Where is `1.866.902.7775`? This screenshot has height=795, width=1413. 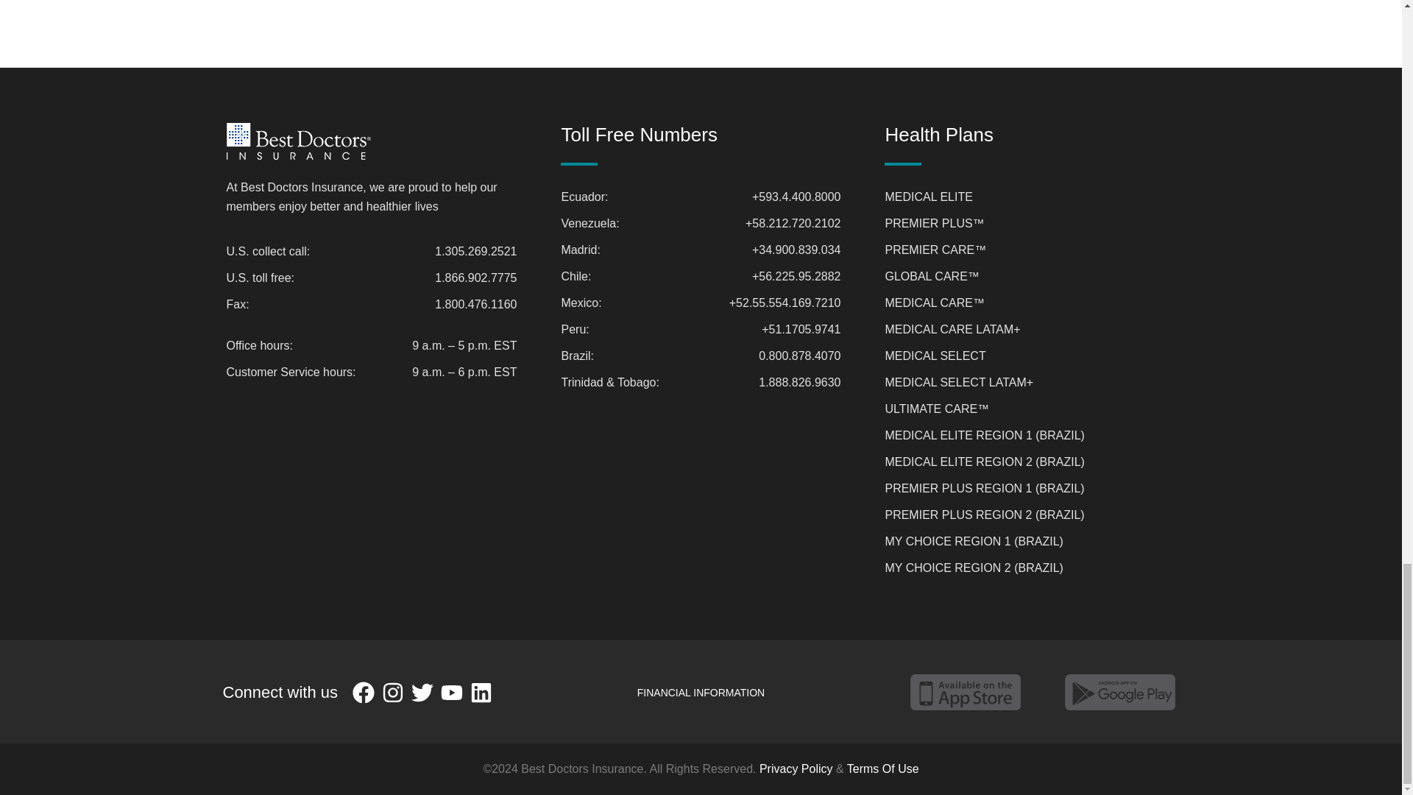 1.866.902.7775 is located at coordinates (475, 278).